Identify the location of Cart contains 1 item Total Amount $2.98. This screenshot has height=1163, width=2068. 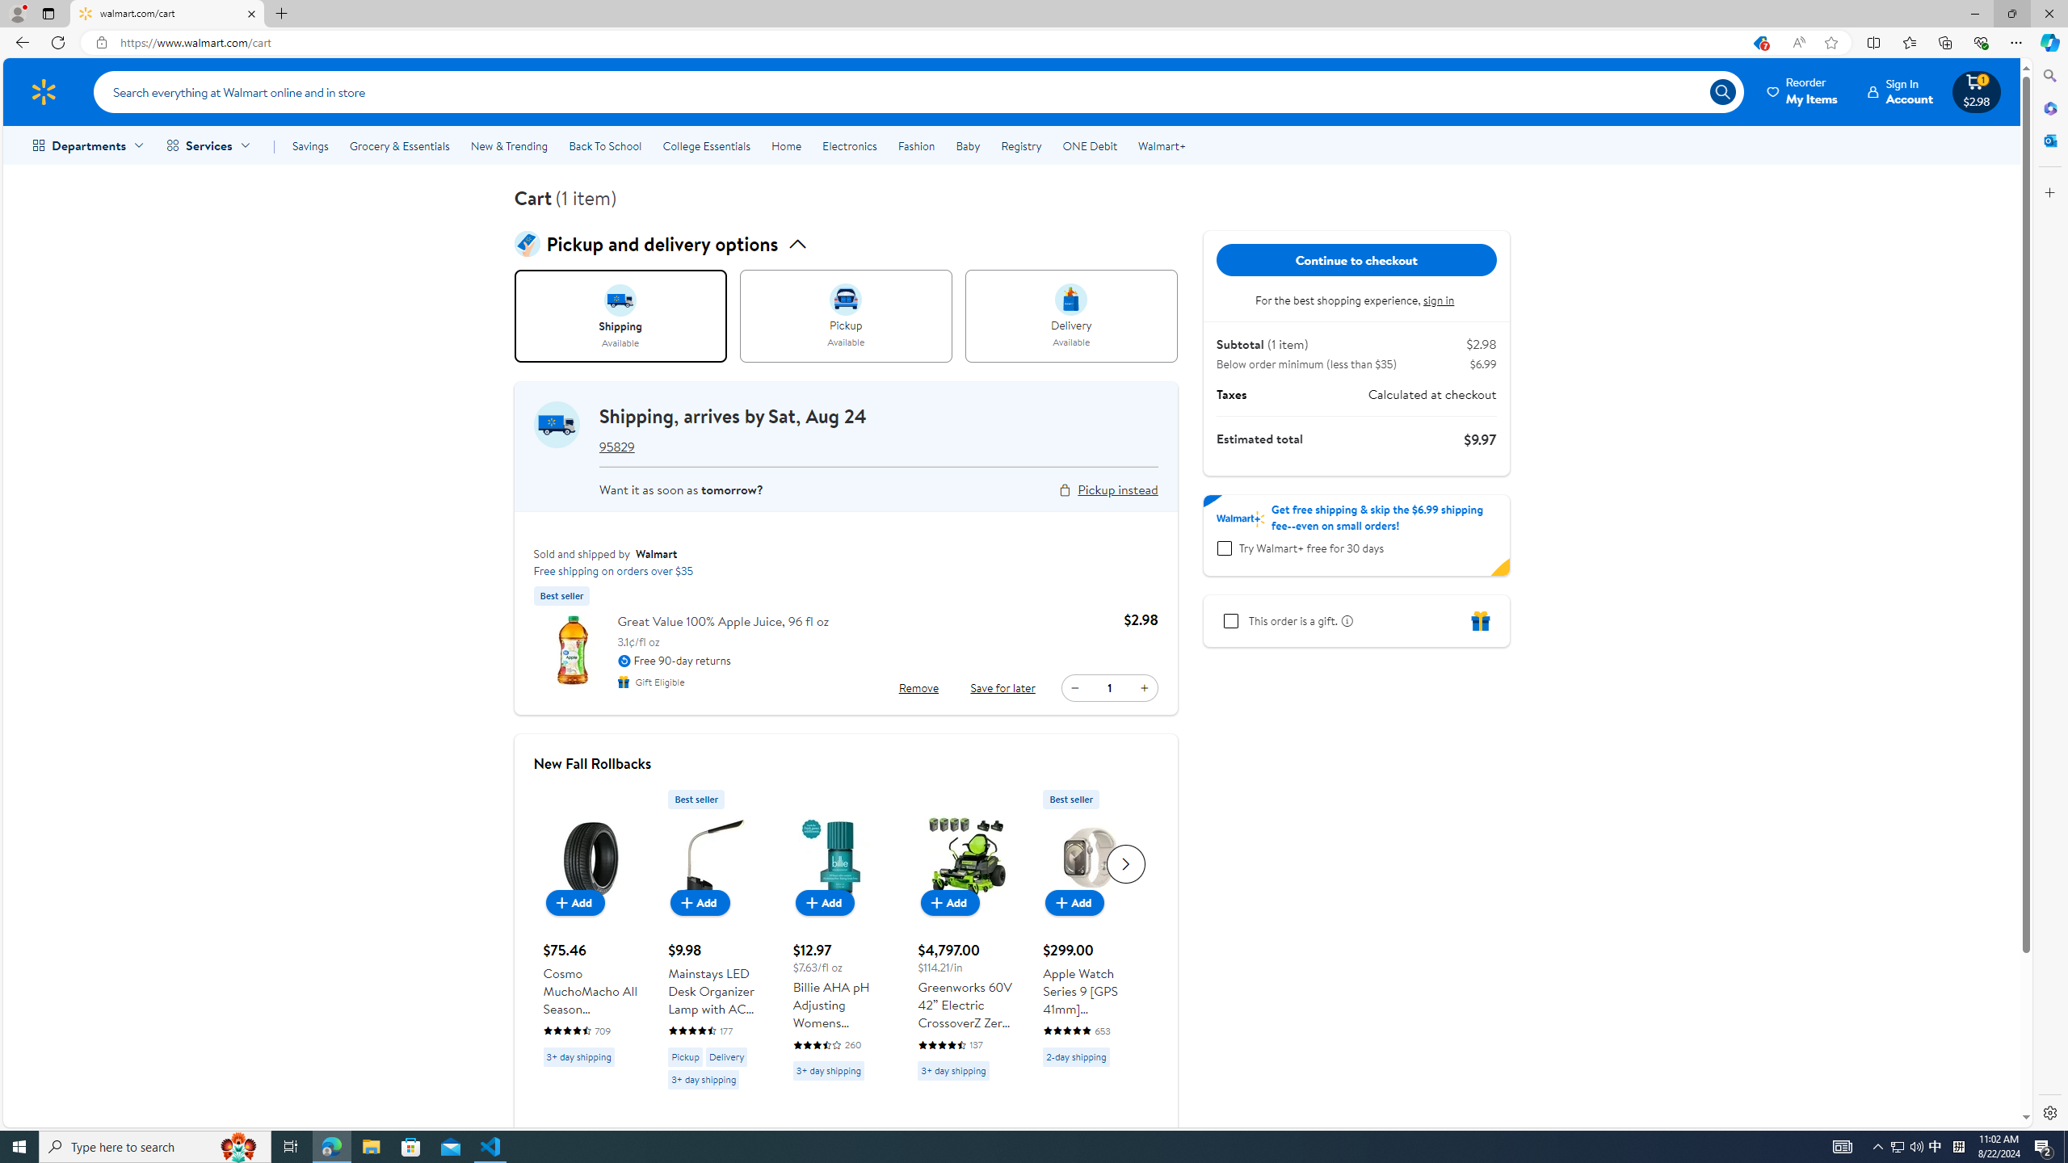
(1977, 91).